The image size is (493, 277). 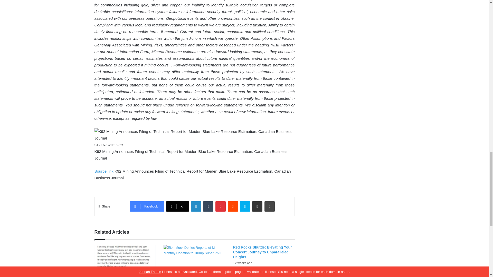 I want to click on Skype, so click(x=245, y=206).